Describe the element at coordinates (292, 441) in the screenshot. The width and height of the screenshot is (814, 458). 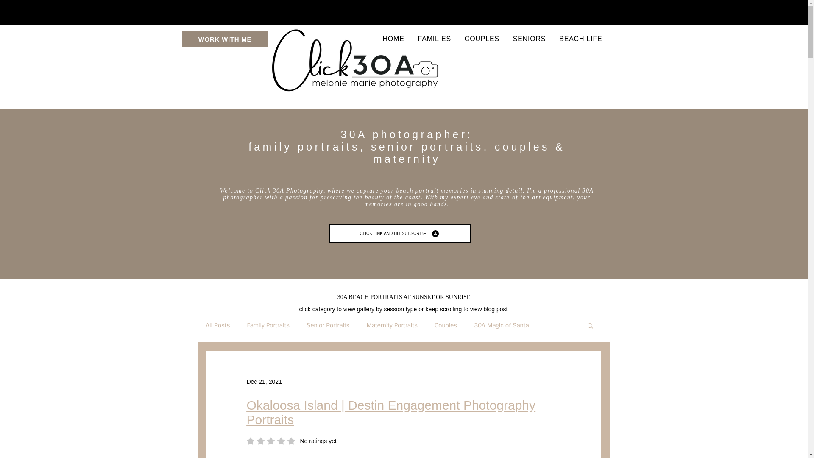
I see `SENIORS` at that location.